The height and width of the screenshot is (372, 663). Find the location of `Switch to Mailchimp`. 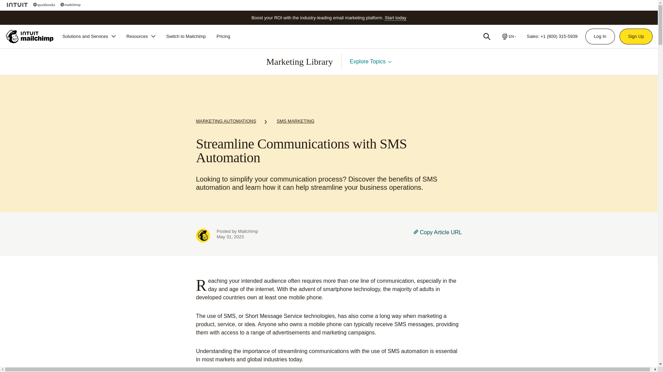

Switch to Mailchimp is located at coordinates (186, 36).